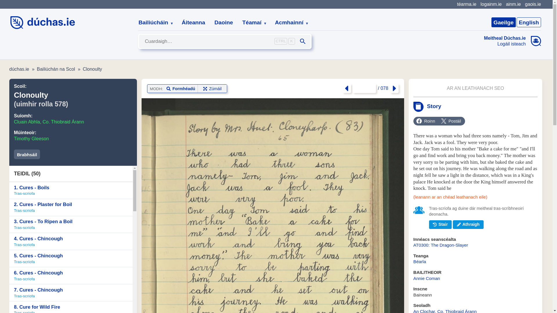  I want to click on ainm.ie, so click(513, 4).